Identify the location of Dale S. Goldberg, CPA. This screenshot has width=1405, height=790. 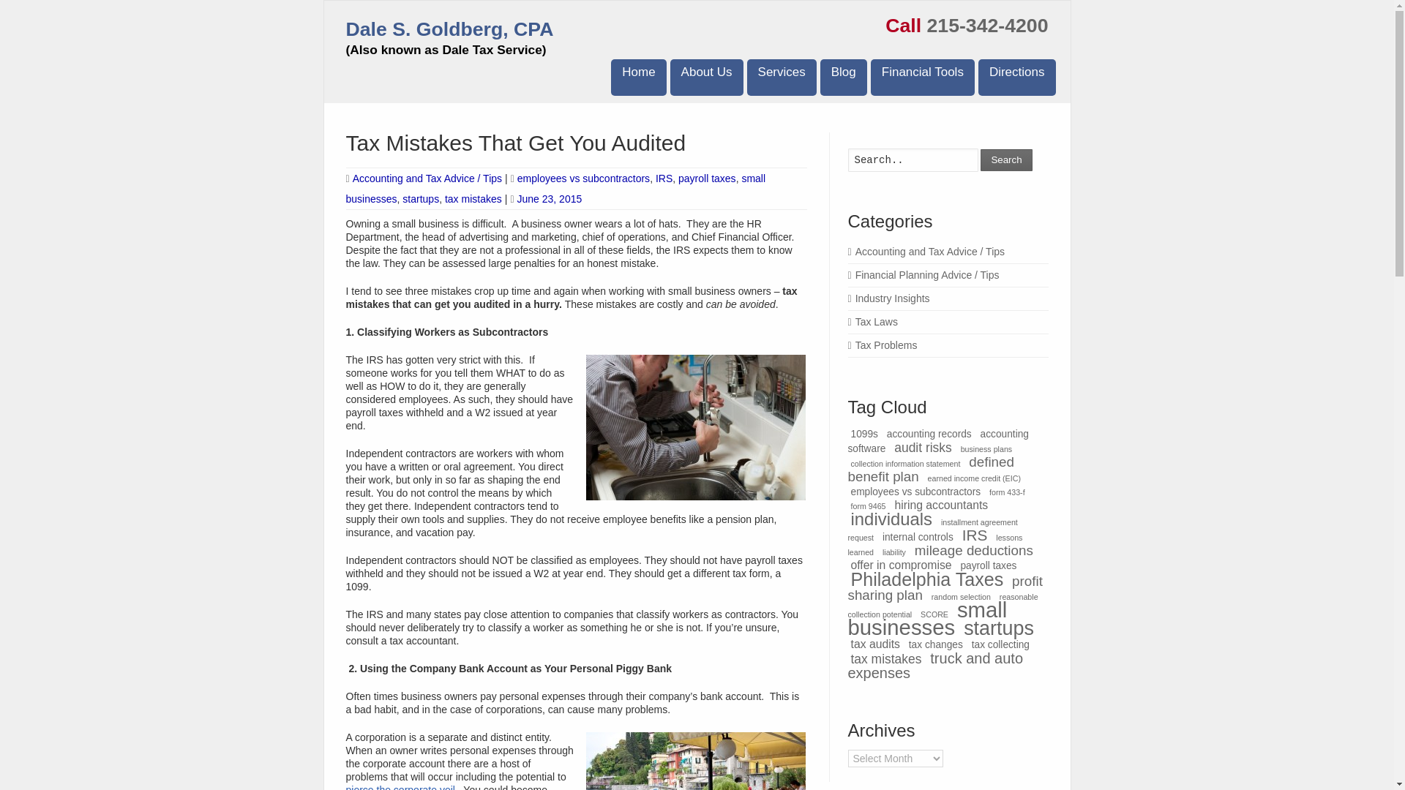
(449, 29).